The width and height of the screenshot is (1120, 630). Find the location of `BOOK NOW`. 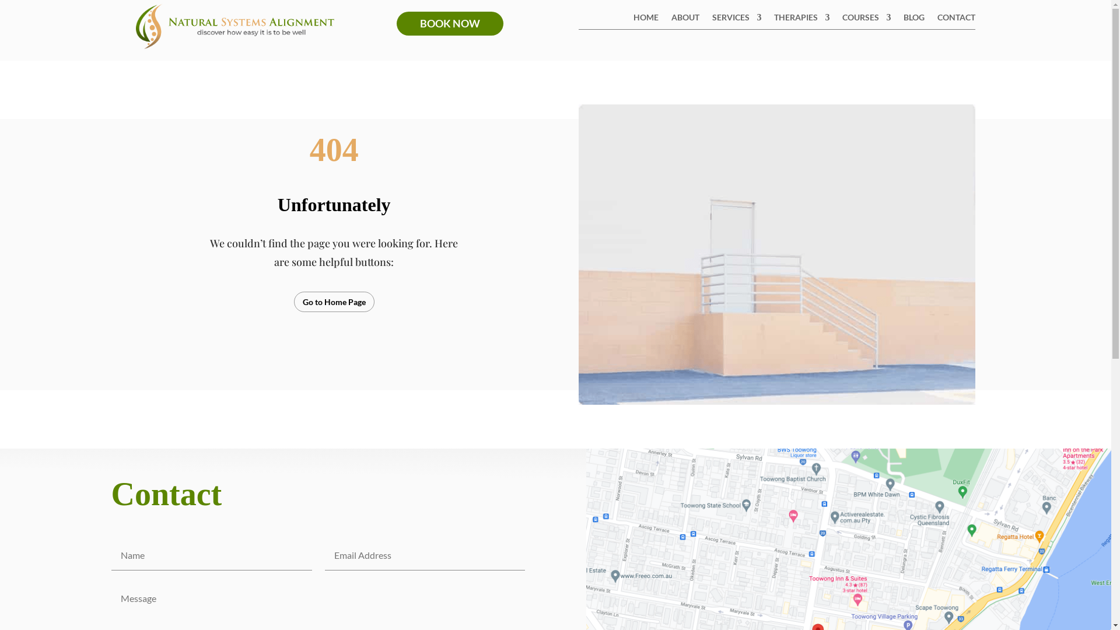

BOOK NOW is located at coordinates (450, 23).